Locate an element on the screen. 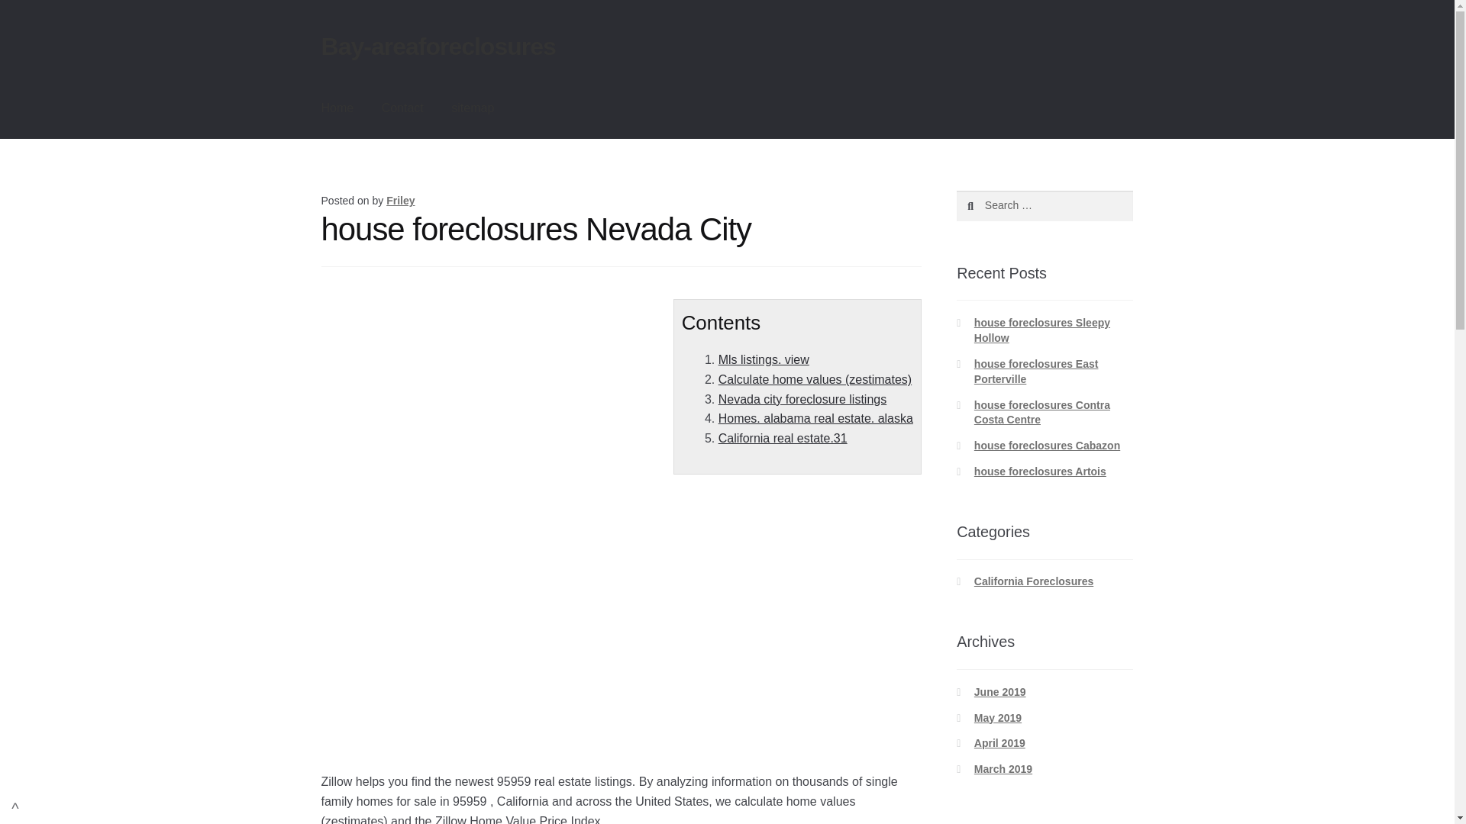  California Foreclosures is located at coordinates (1034, 581).